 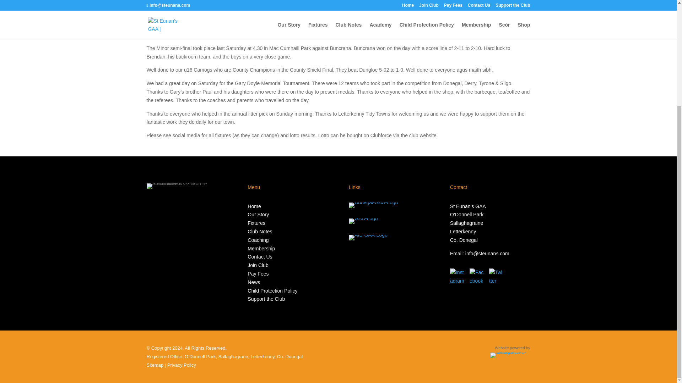 What do you see at coordinates (266, 299) in the screenshot?
I see `Support the Club` at bounding box center [266, 299].